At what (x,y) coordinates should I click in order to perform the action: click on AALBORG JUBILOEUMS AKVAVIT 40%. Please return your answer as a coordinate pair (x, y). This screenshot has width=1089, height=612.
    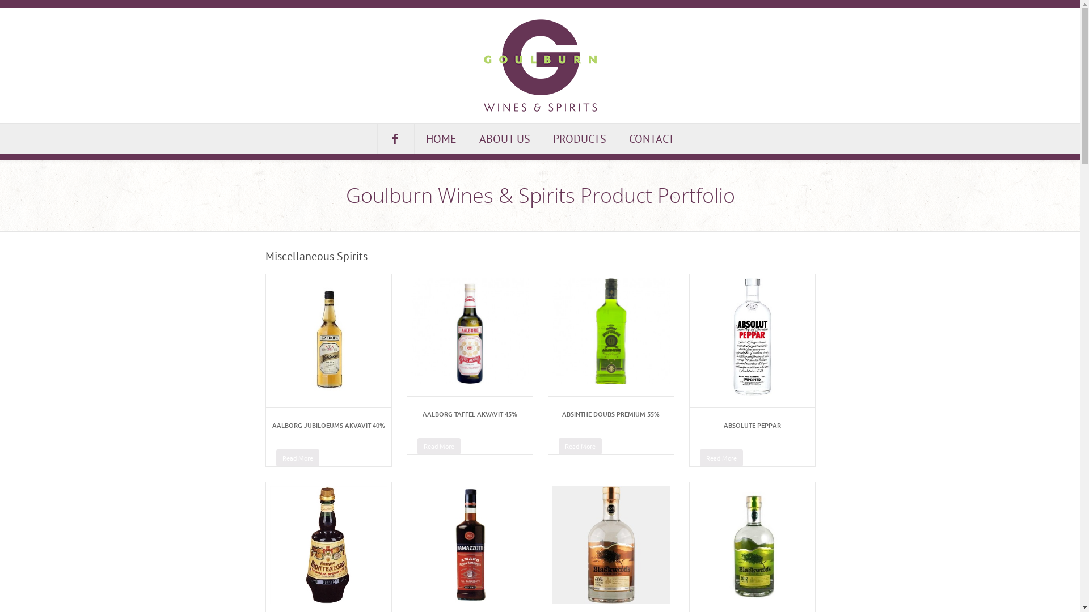
    Looking at the image, I should click on (328, 368).